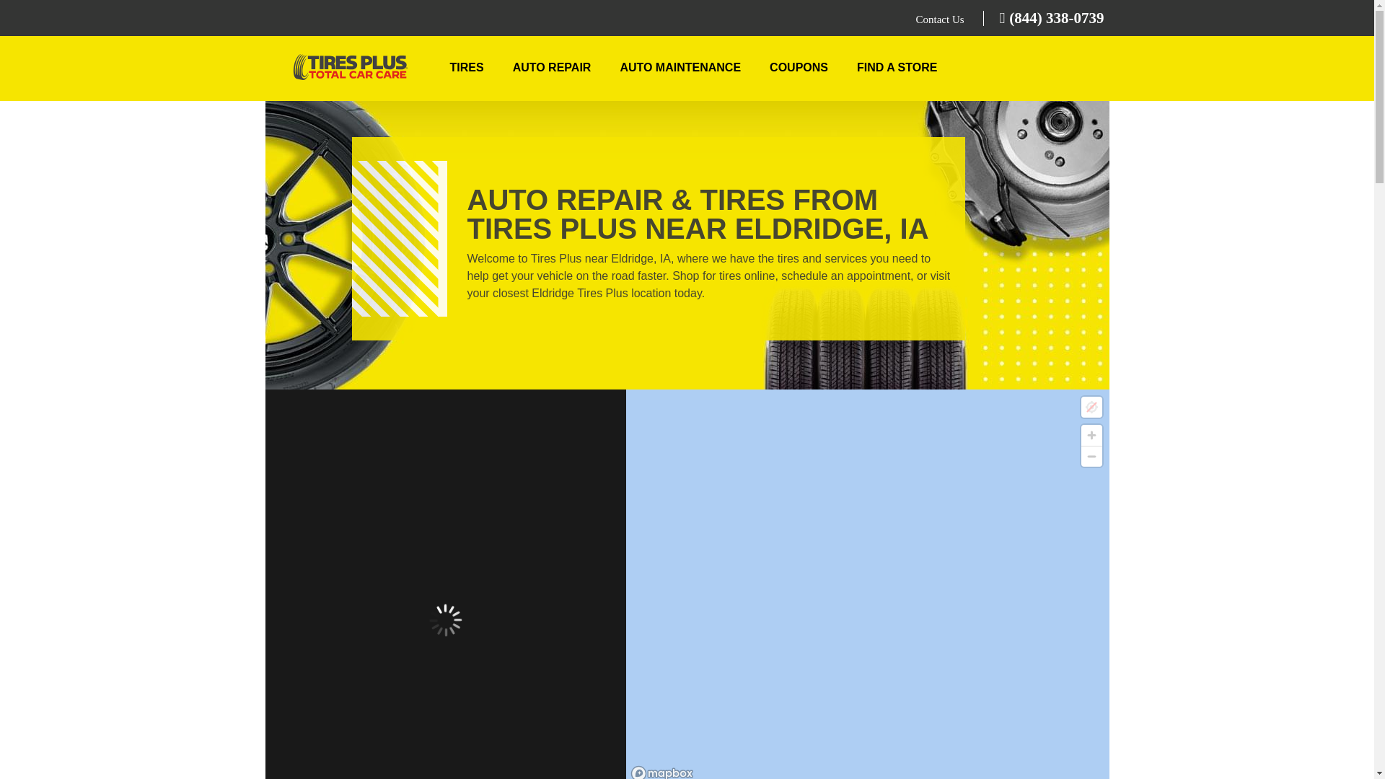 This screenshot has height=779, width=1385. What do you see at coordinates (941, 19) in the screenshot?
I see `Contact Us` at bounding box center [941, 19].